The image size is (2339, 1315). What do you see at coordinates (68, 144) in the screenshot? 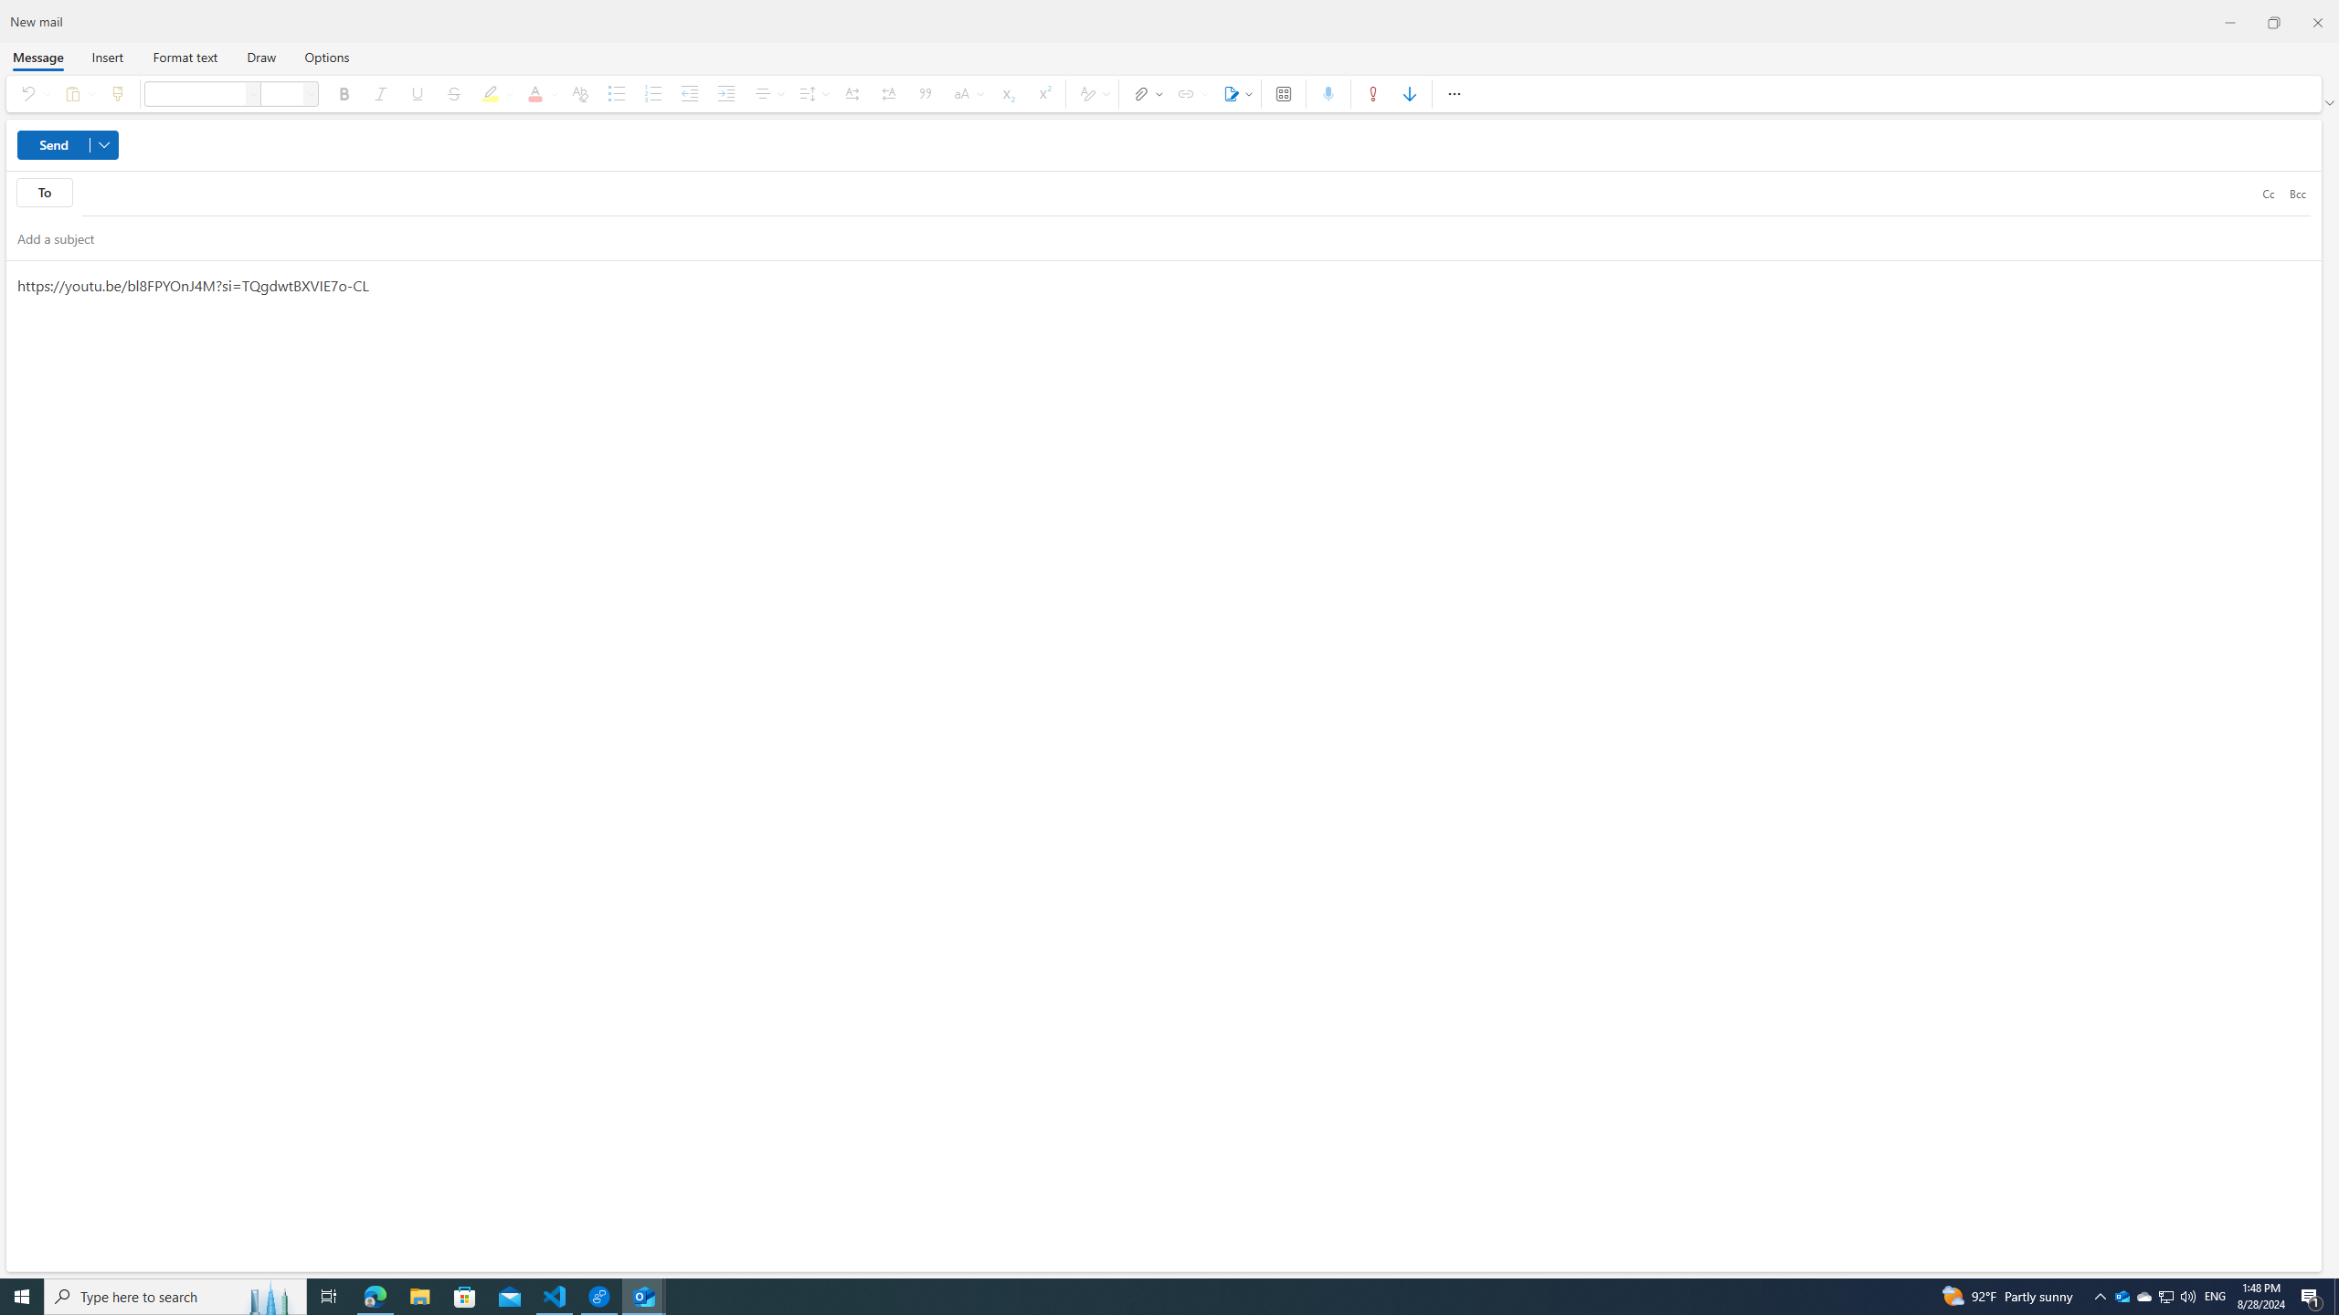
I see `Send` at bounding box center [68, 144].